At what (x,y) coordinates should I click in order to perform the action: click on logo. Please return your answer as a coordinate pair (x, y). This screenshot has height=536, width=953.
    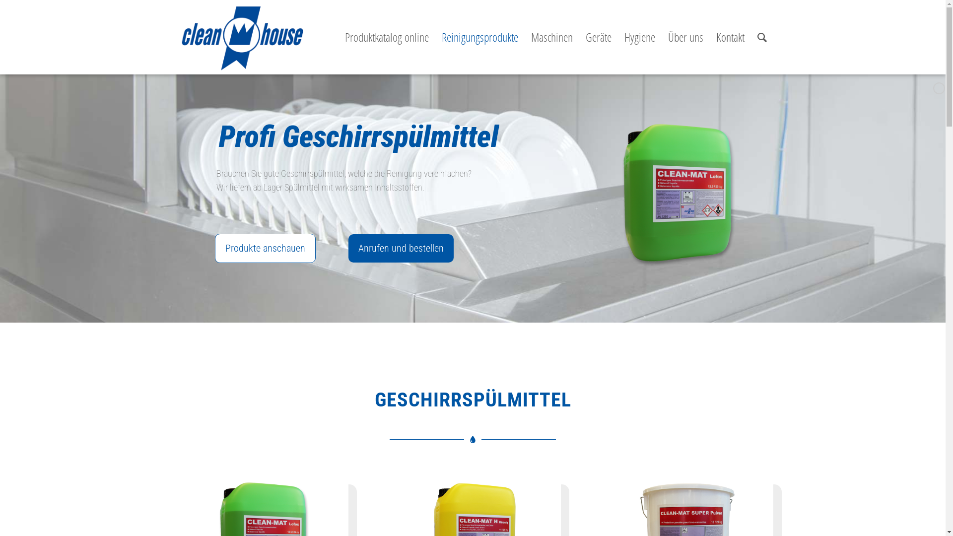
    Looking at the image, I should click on (242, 37).